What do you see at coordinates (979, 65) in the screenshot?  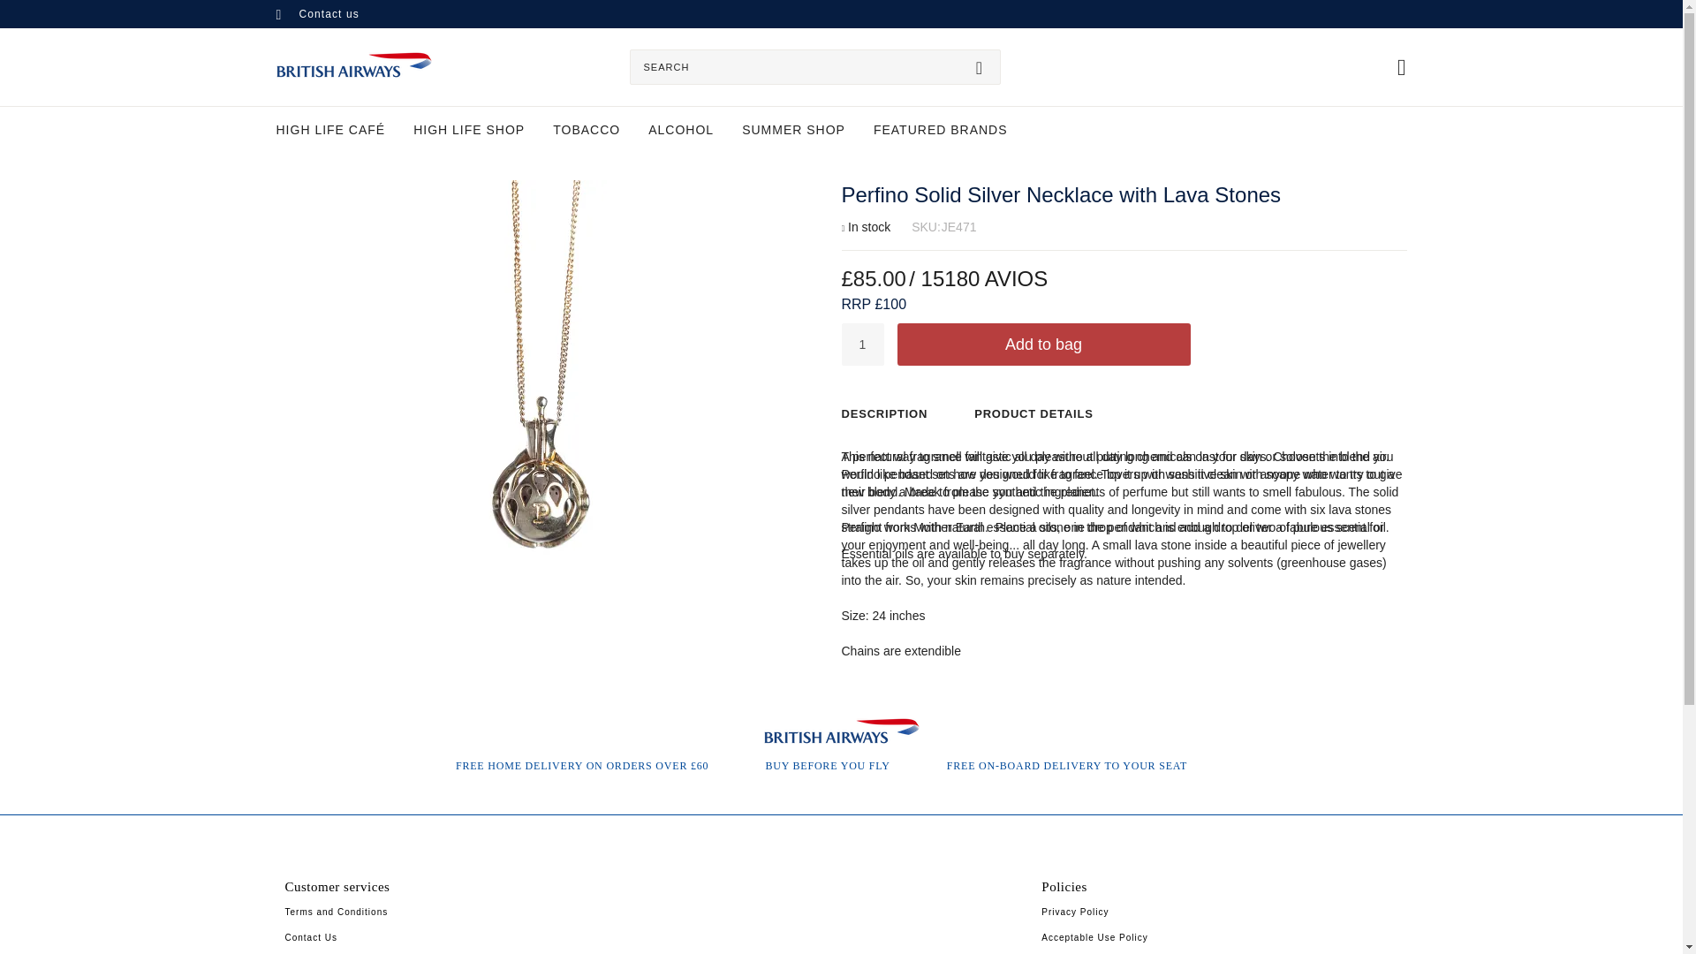 I see `Search` at bounding box center [979, 65].